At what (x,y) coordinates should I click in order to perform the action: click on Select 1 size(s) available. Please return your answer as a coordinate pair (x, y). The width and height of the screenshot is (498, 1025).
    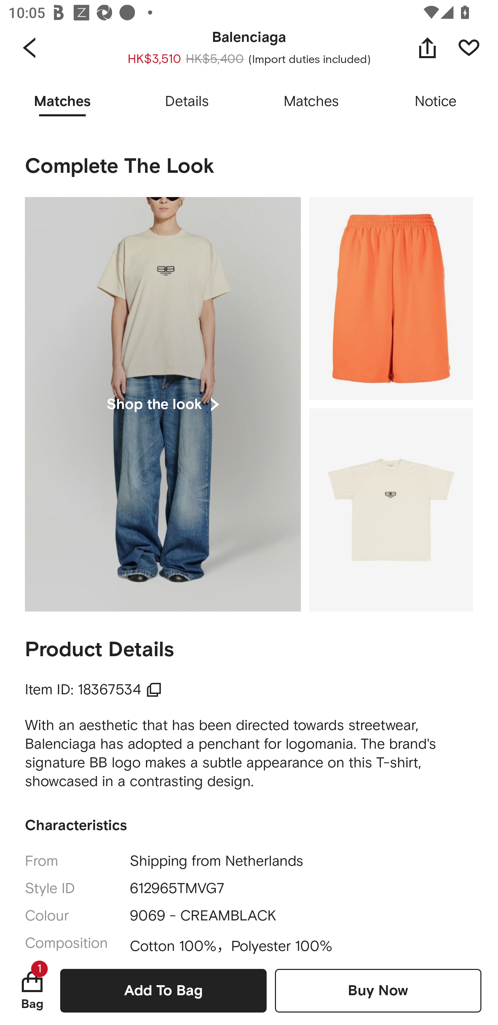
    Looking at the image, I should click on (228, 49).